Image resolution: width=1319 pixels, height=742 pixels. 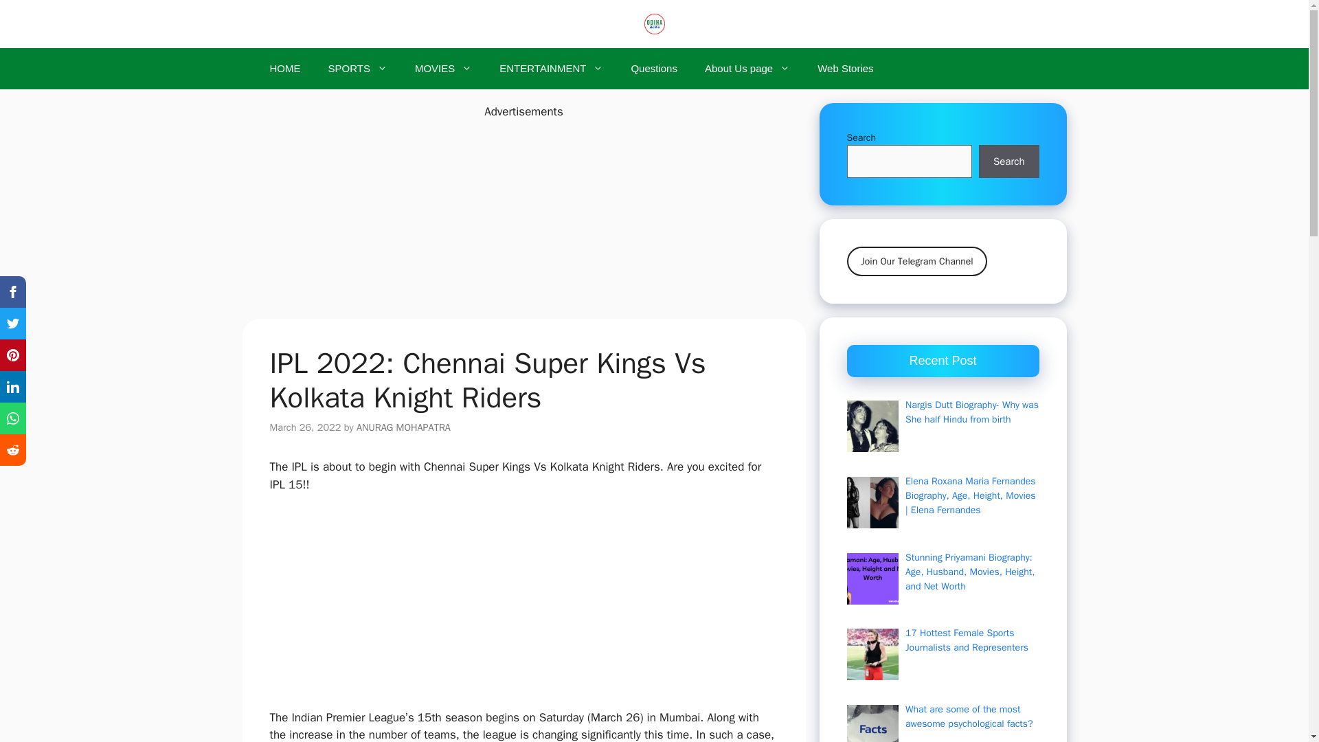 I want to click on Chennai Super Kings Vs Kolkata Knight Riders, so click(x=872, y=578).